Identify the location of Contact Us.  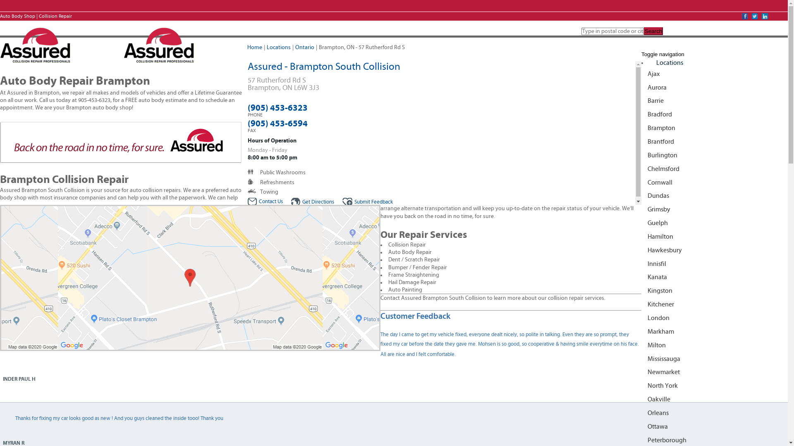
(265, 202).